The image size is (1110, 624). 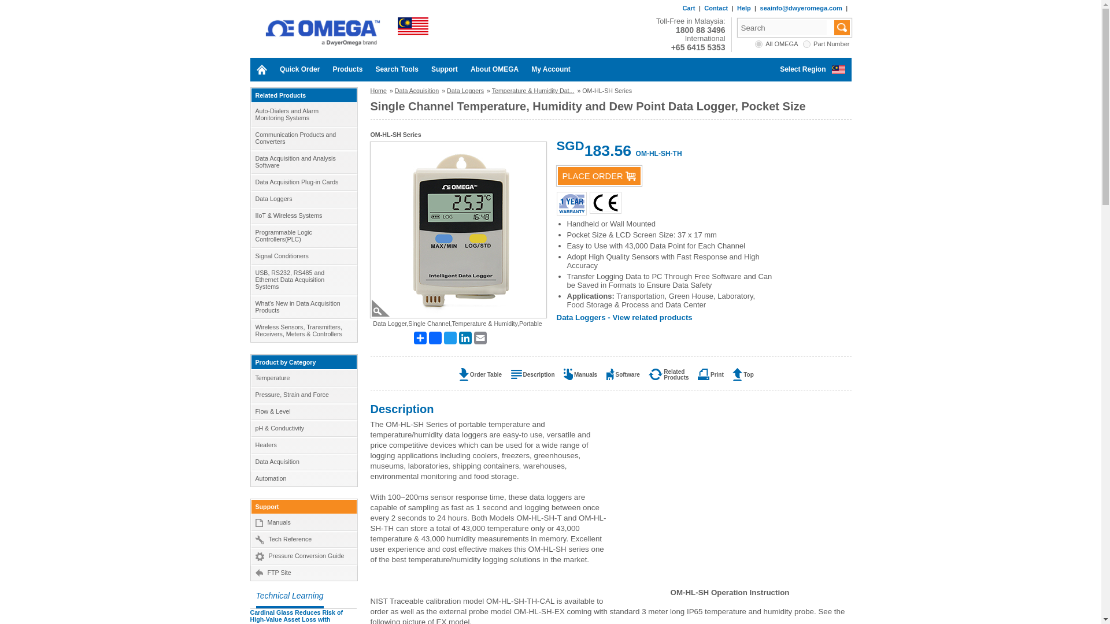 I want to click on Signal Conditioners, so click(x=303, y=255).